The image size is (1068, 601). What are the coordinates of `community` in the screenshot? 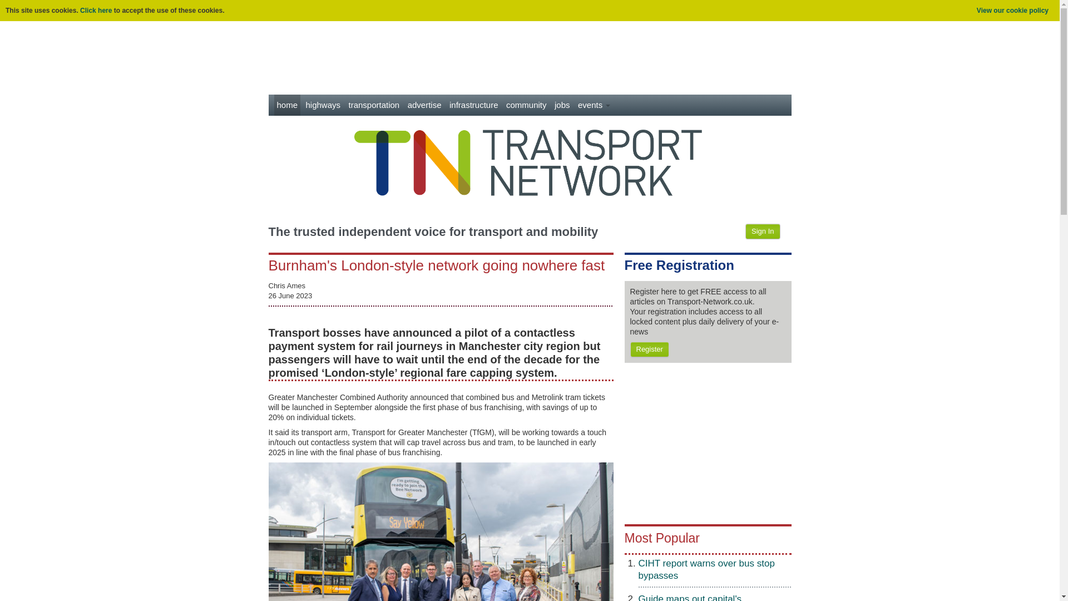 It's located at (526, 105).